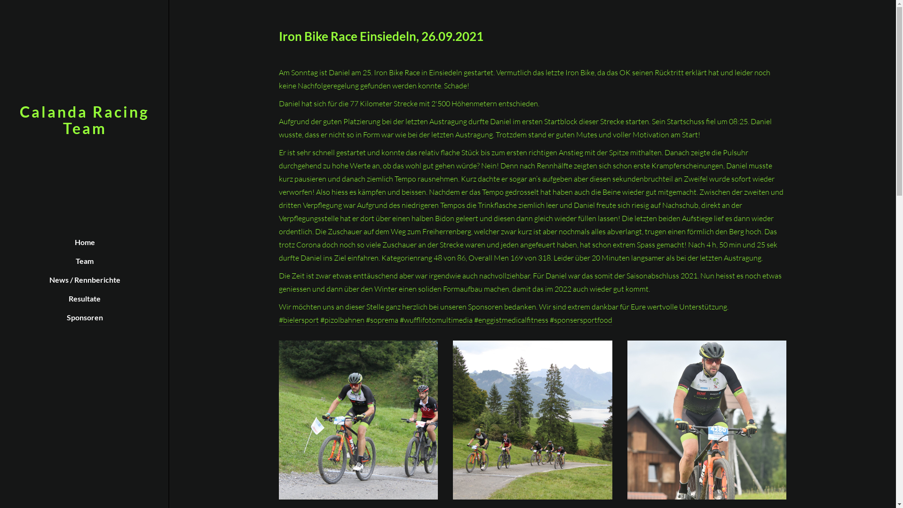 This screenshot has height=508, width=903. What do you see at coordinates (85, 242) in the screenshot?
I see `Home` at bounding box center [85, 242].